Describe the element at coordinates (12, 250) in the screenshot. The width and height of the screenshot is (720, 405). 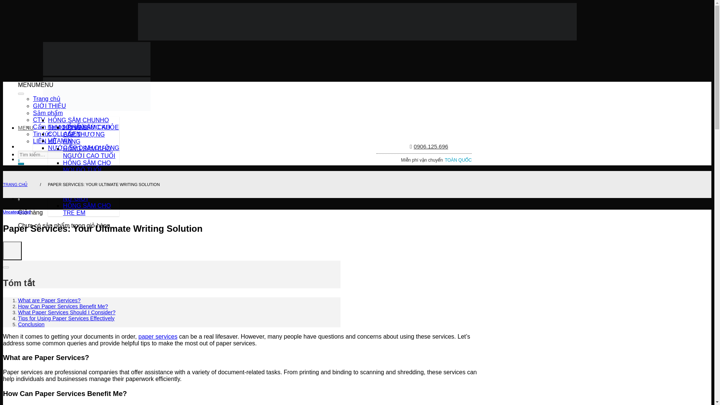
I see `click To Maximize The Table Of Contents` at that location.